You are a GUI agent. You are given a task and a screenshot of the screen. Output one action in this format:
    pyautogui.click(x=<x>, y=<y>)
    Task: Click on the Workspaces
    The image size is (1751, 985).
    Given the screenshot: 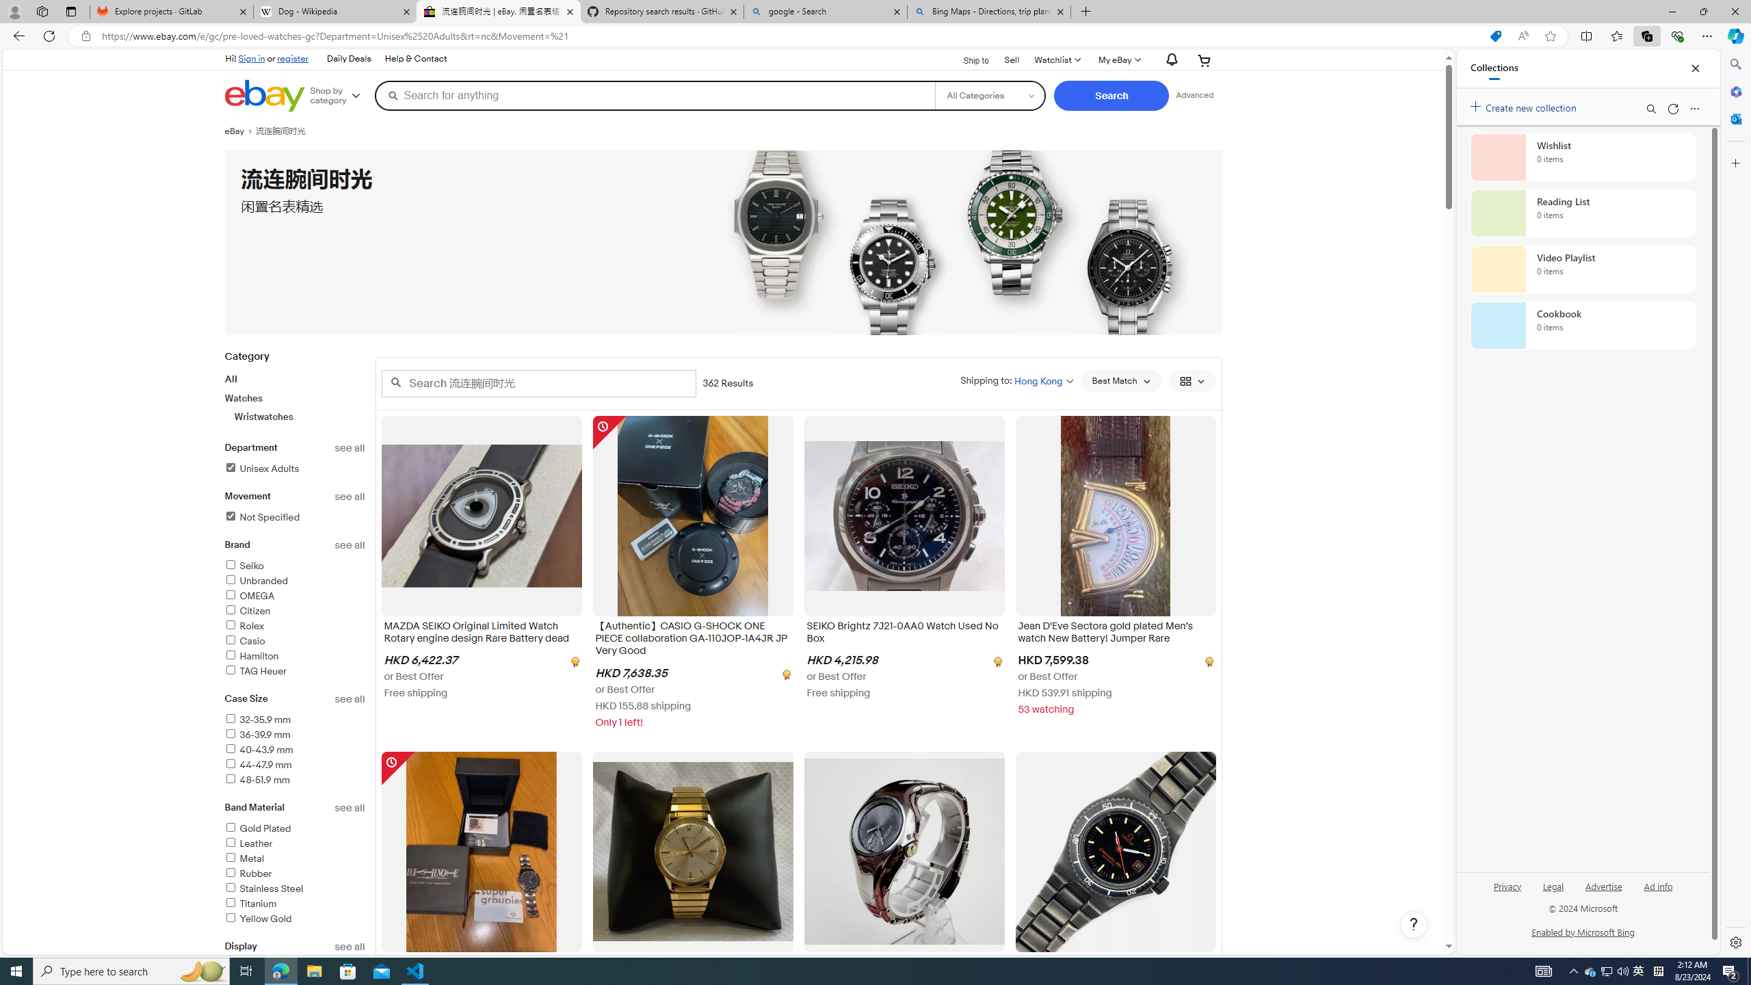 What is the action you would take?
    pyautogui.click(x=42, y=11)
    